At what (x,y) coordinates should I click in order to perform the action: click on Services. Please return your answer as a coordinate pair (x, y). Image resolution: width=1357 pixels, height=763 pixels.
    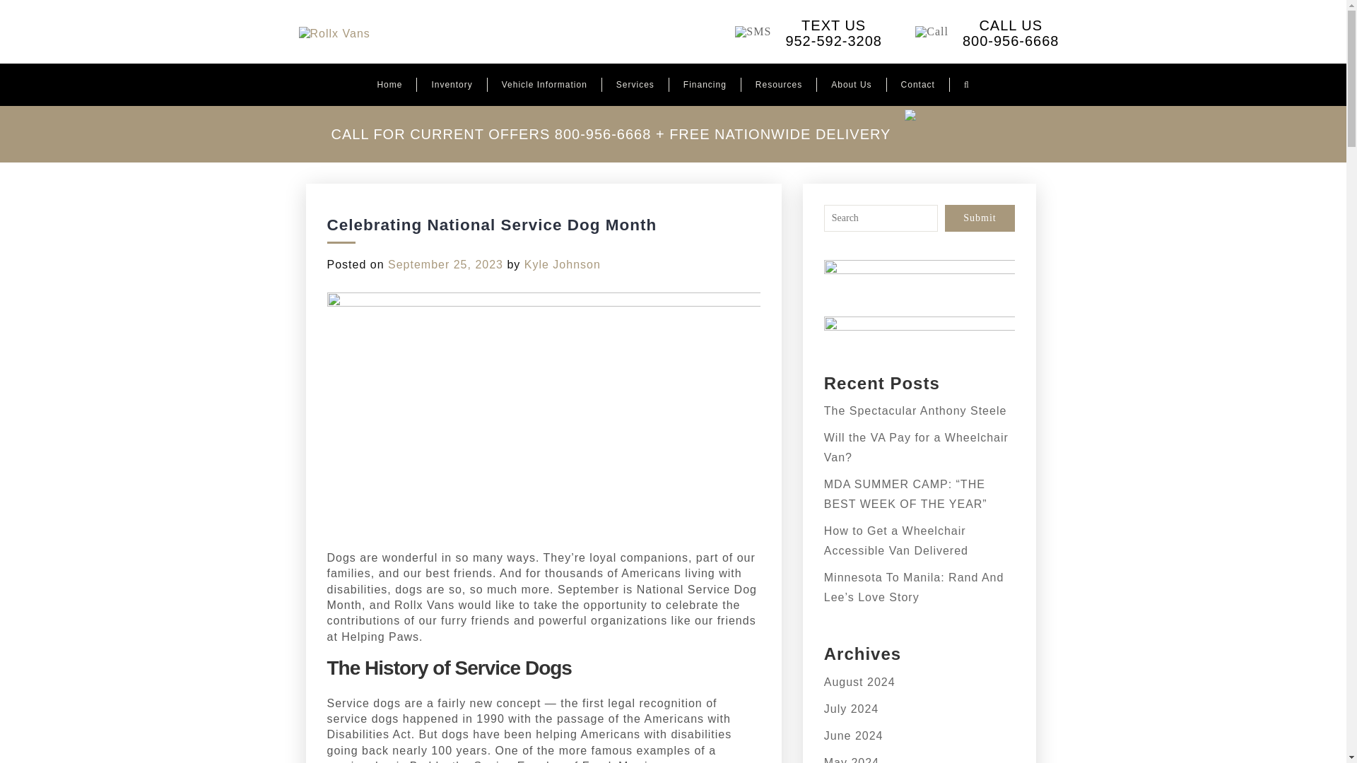
    Looking at the image, I should click on (973, 32).